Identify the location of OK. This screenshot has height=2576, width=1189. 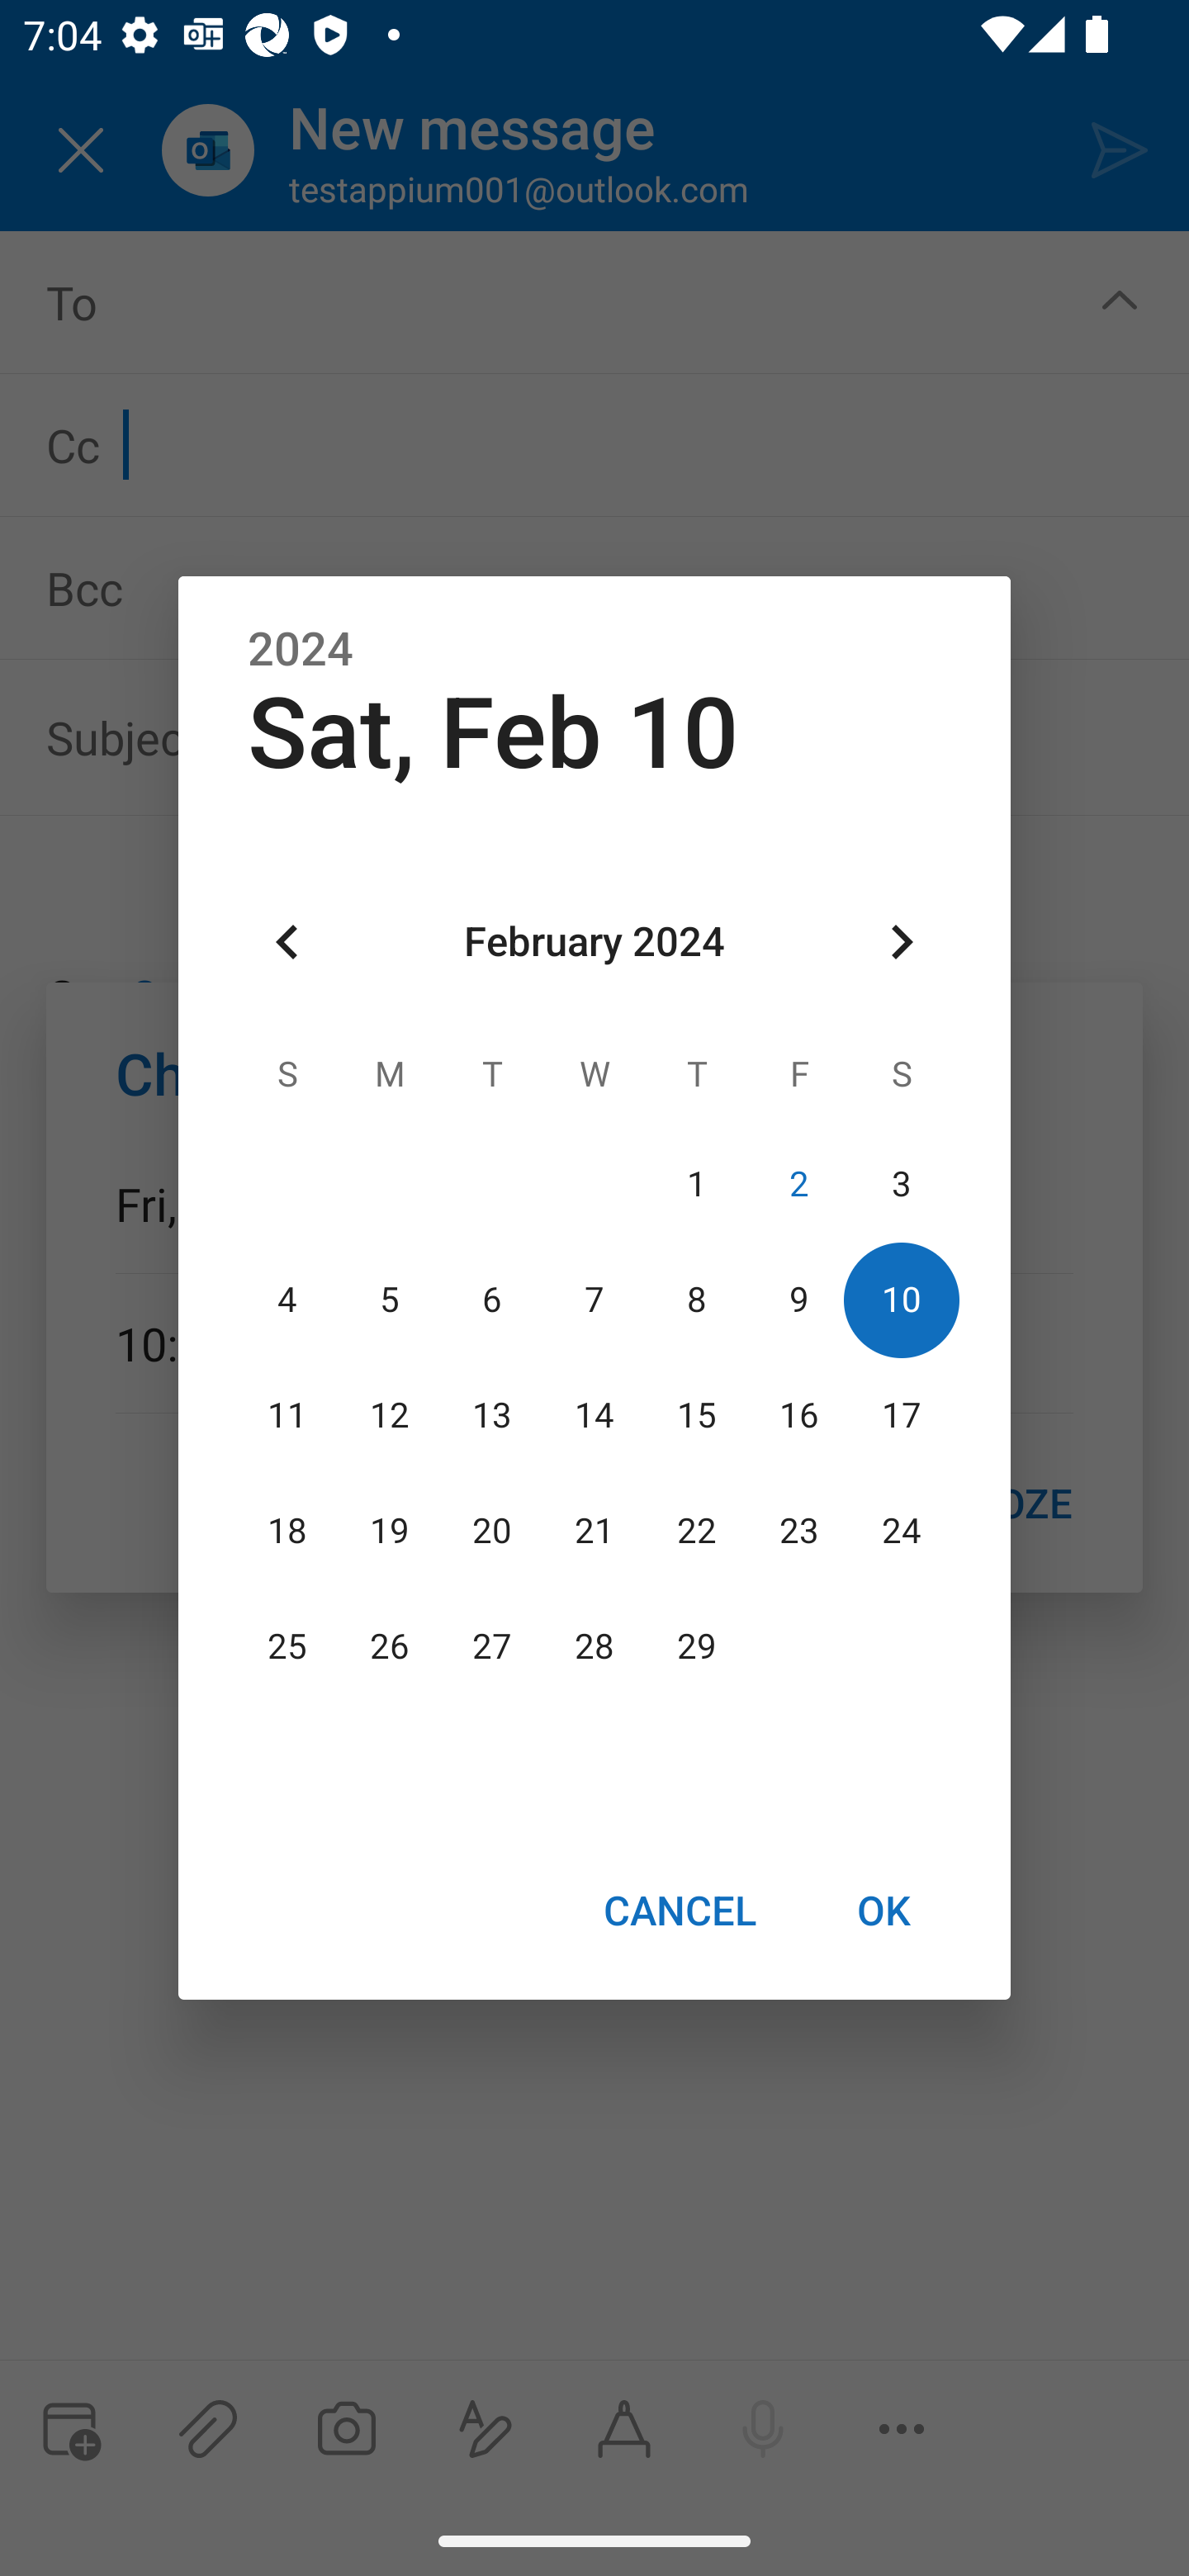
(883, 1910).